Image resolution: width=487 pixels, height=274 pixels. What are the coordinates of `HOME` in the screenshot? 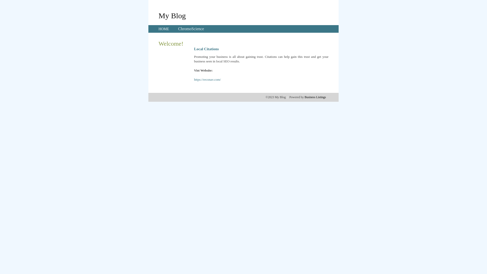 It's located at (164, 29).